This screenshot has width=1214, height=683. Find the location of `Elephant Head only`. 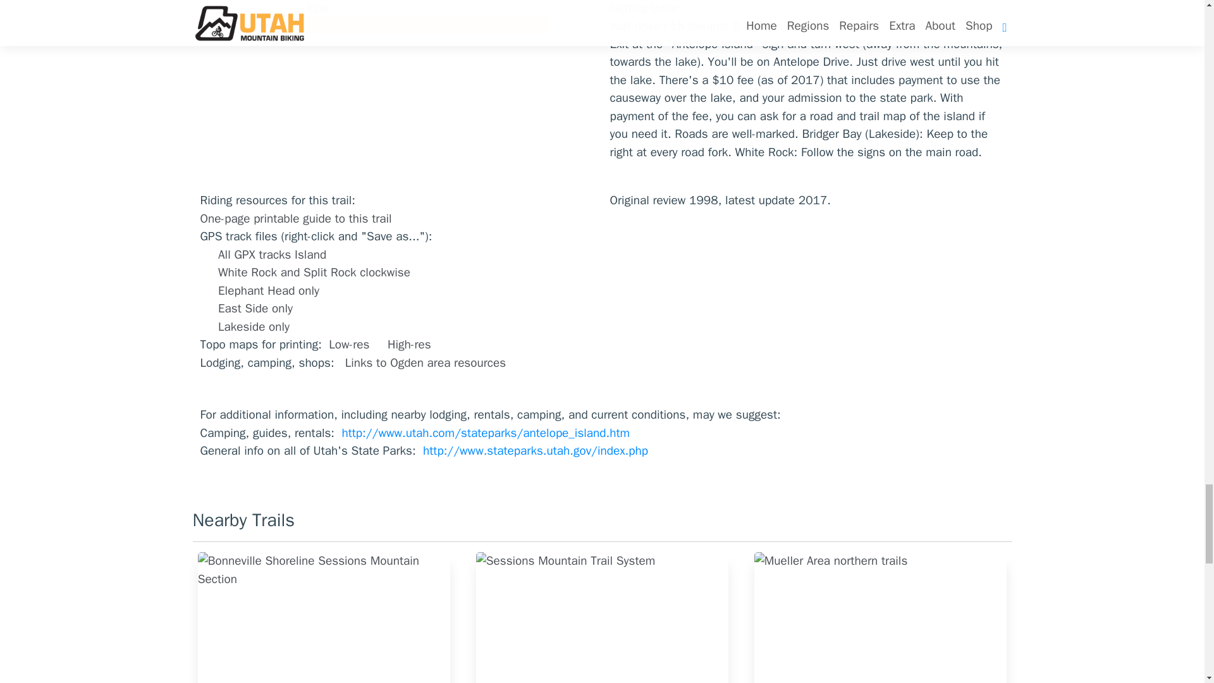

Elephant Head only is located at coordinates (268, 291).